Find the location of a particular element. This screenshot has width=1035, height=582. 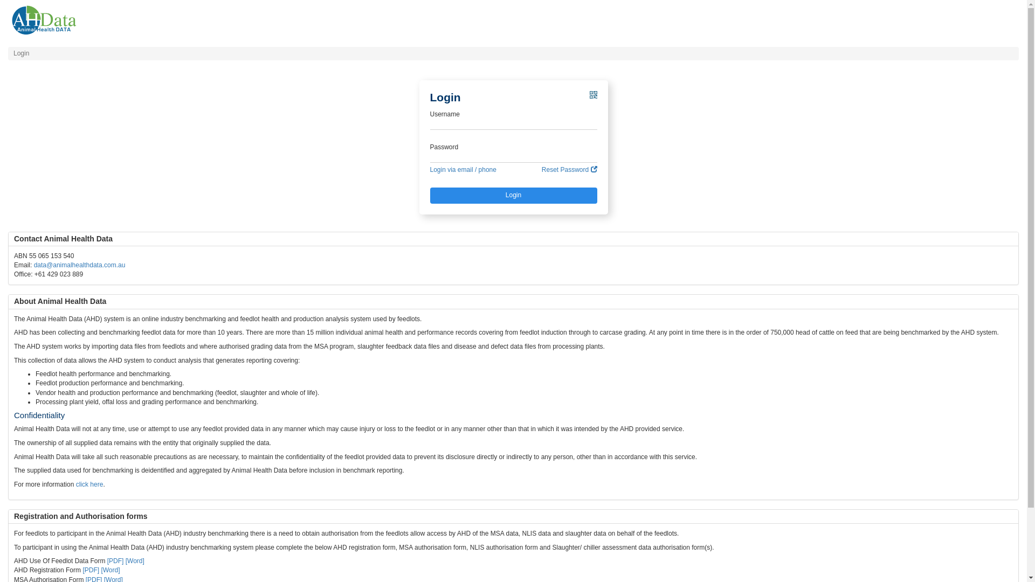

[Word] is located at coordinates (110, 570).